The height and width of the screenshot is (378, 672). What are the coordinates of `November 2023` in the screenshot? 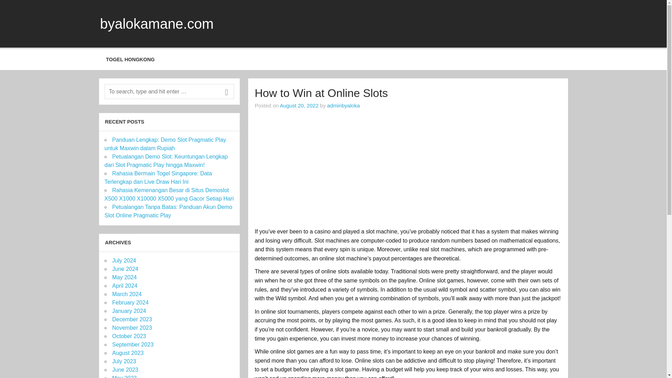 It's located at (132, 328).